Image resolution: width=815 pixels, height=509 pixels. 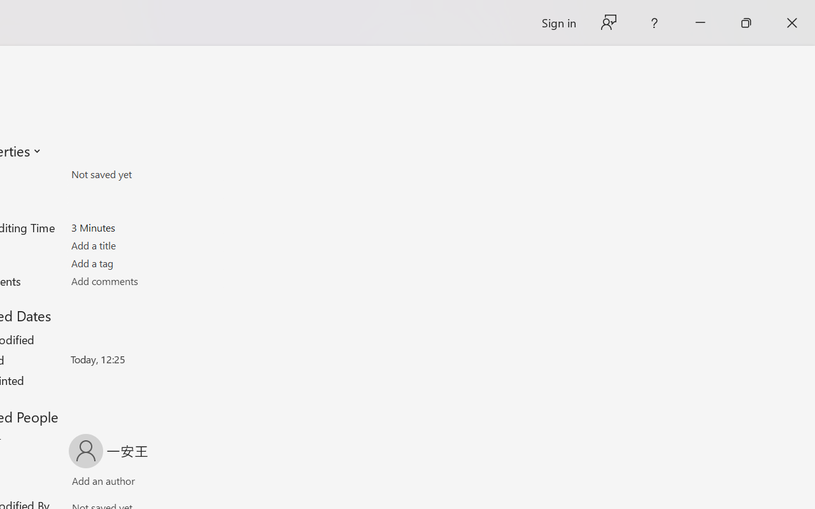 I want to click on Verify Names, so click(x=126, y=484).